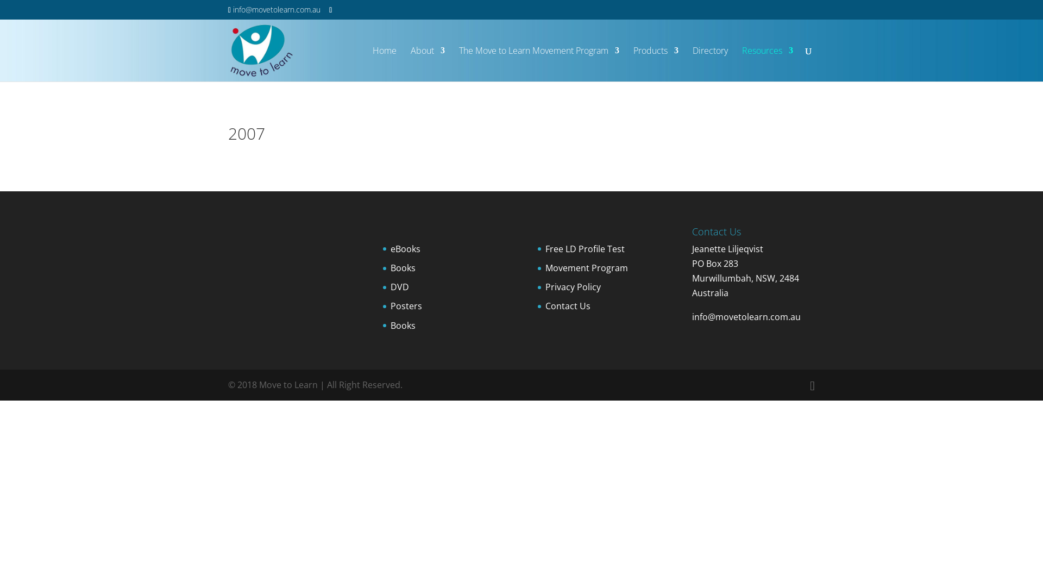 This screenshot has height=587, width=1043. What do you see at coordinates (573, 287) in the screenshot?
I see `Privacy Policy` at bounding box center [573, 287].